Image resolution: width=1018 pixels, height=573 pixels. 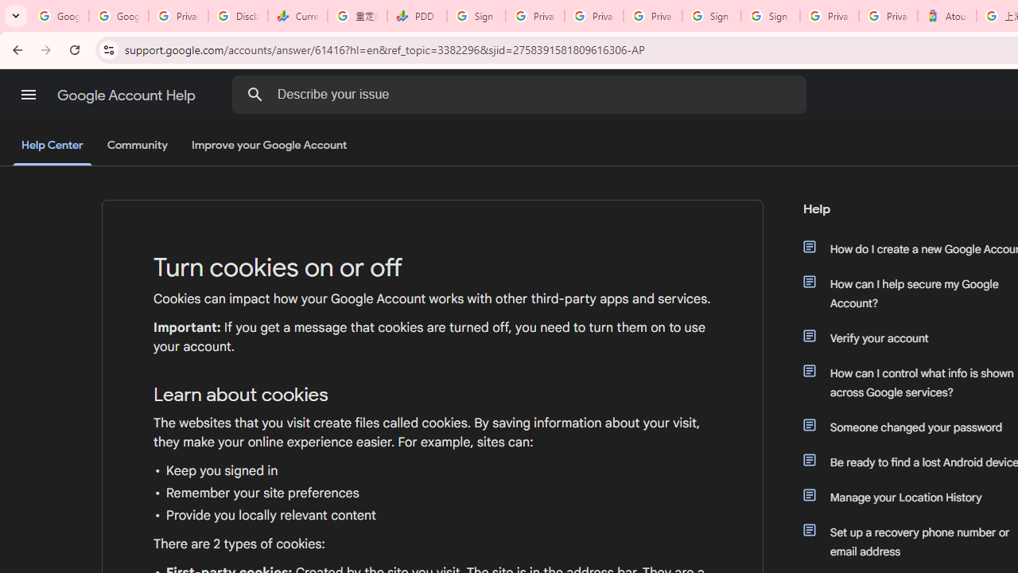 What do you see at coordinates (652, 16) in the screenshot?
I see `Privacy Checkup` at bounding box center [652, 16].